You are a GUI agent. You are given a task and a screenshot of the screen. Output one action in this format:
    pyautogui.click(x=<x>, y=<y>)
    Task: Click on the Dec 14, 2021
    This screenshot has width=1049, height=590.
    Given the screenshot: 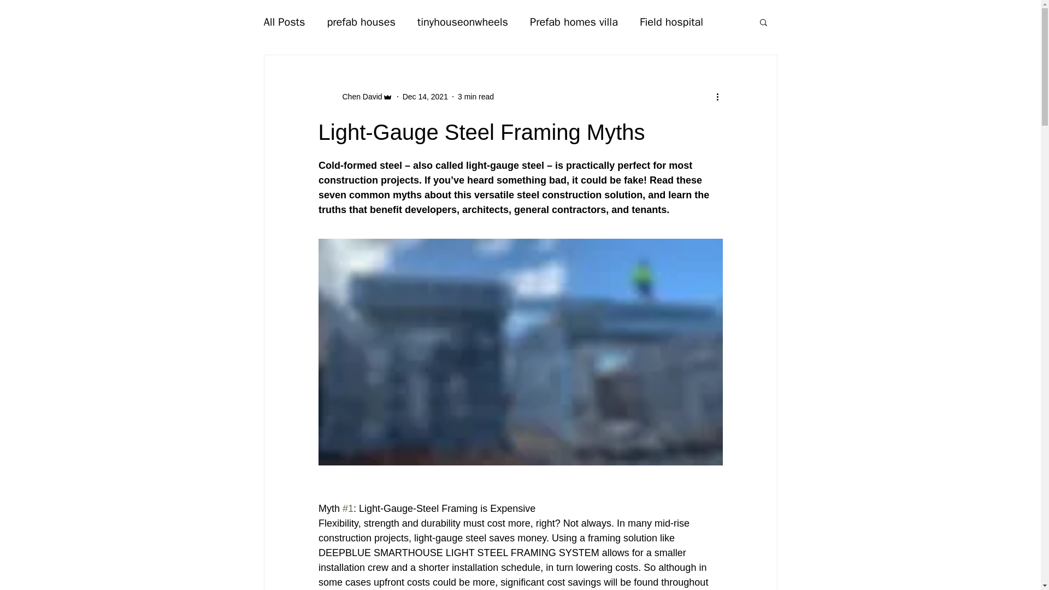 What is the action you would take?
    pyautogui.click(x=425, y=96)
    